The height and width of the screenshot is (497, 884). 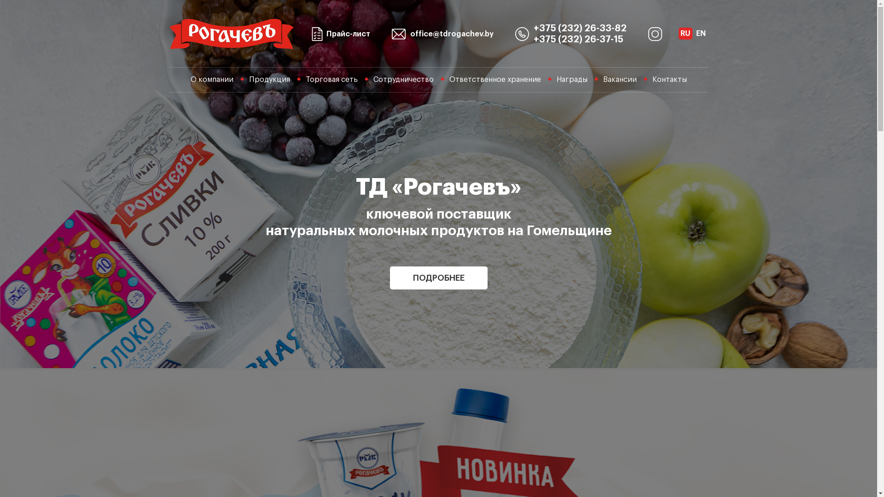 What do you see at coordinates (580, 29) in the screenshot?
I see `+375 (232) 26-33-82` at bounding box center [580, 29].